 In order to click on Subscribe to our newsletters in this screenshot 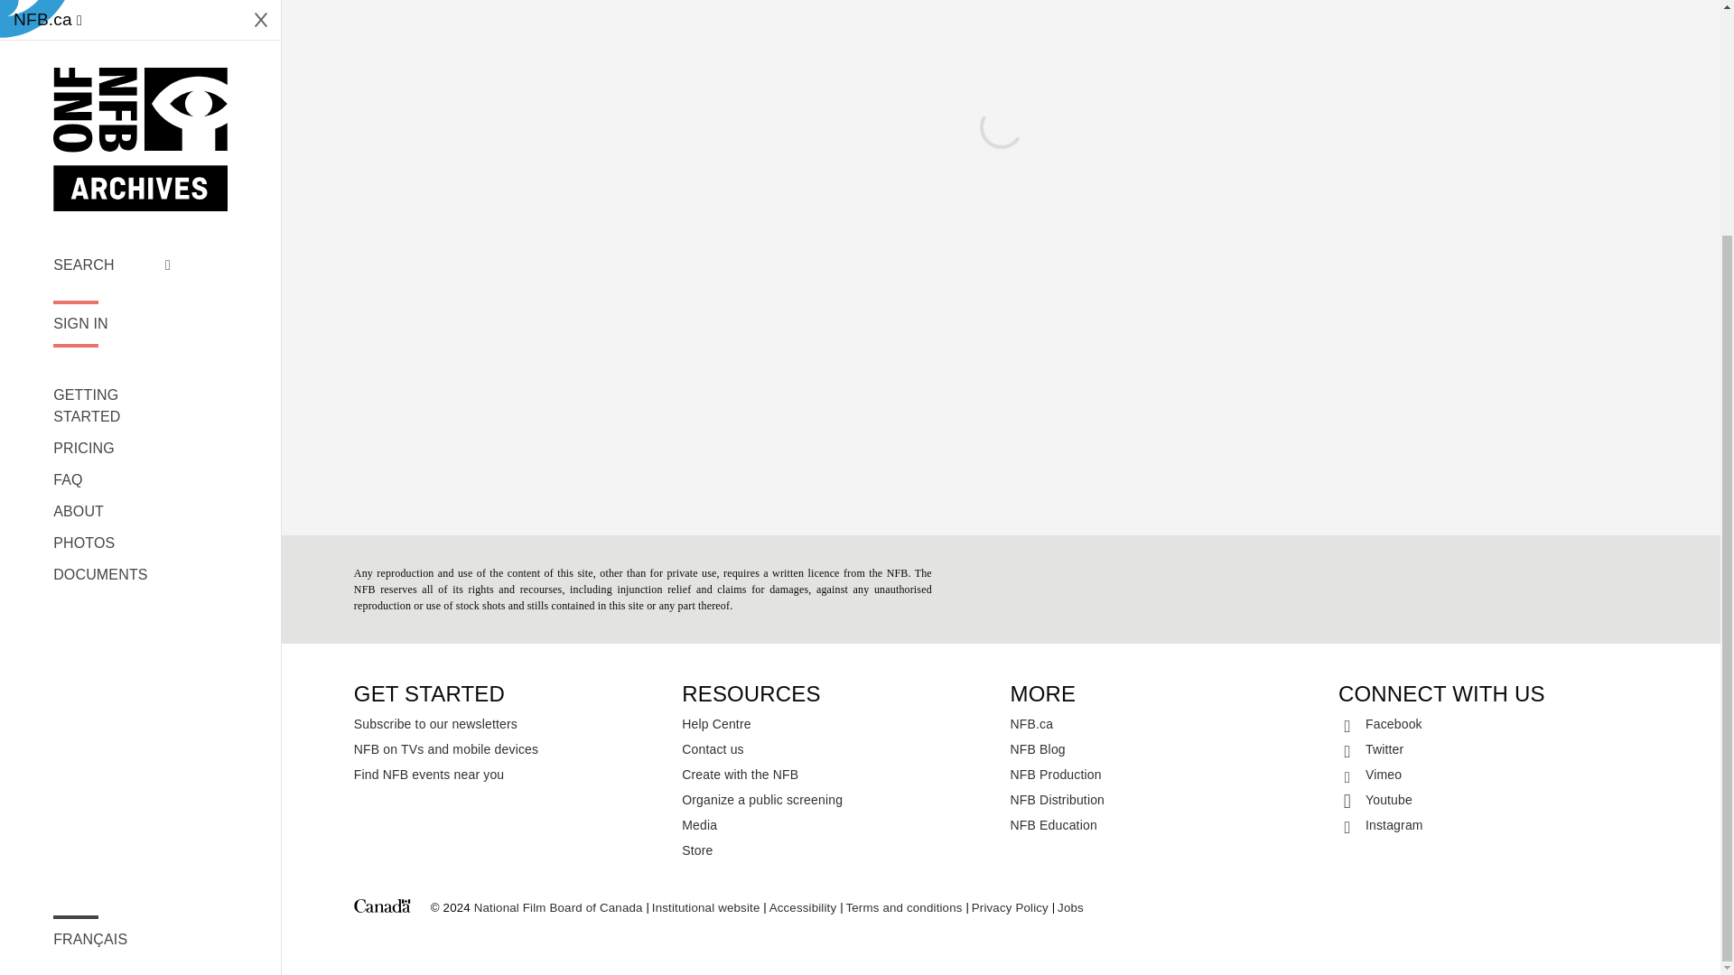, I will do `click(508, 724)`.